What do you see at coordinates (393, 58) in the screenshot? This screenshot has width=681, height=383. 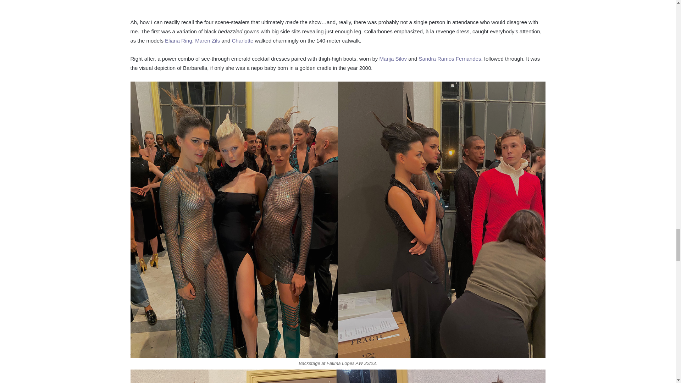 I see `Marija Silov` at bounding box center [393, 58].